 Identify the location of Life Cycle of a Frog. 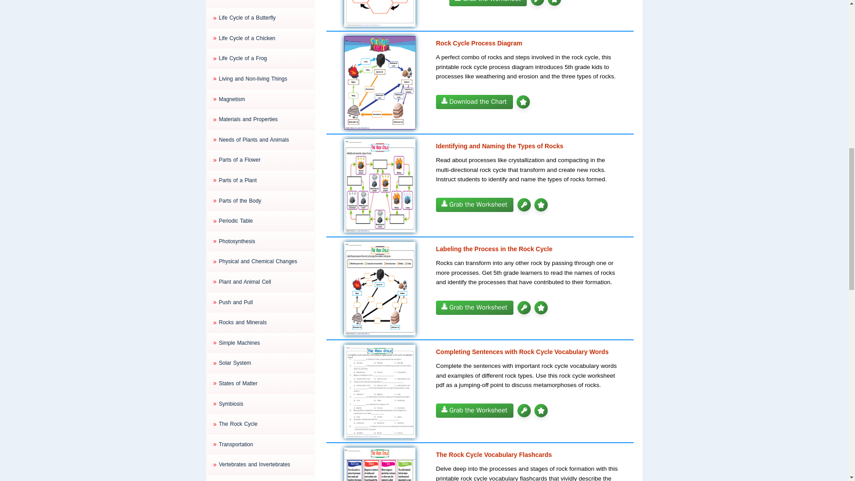
(263, 59).